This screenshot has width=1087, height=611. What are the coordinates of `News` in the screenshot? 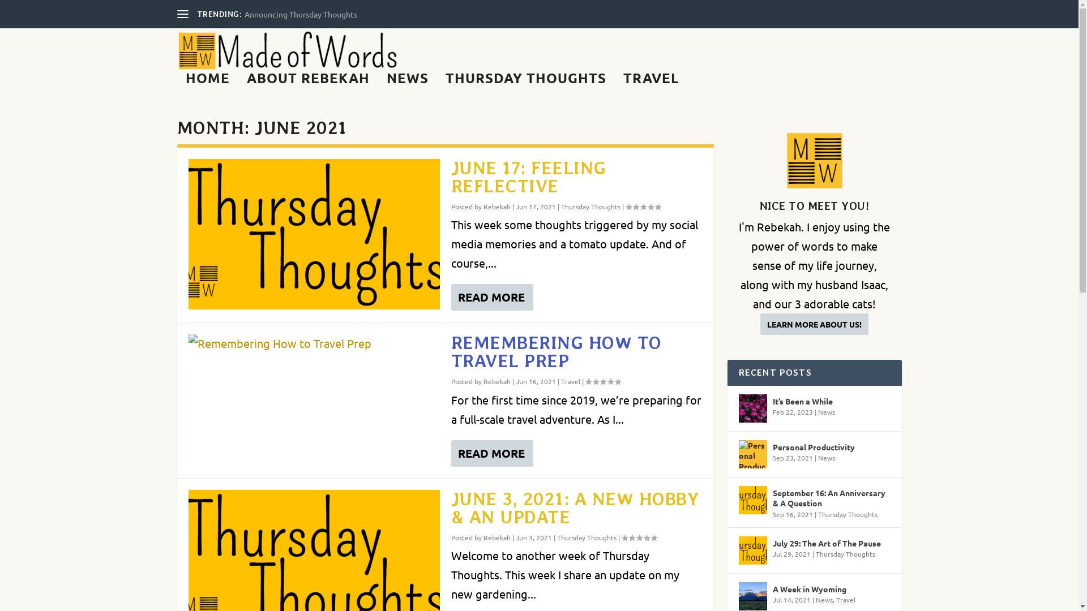 It's located at (826, 458).